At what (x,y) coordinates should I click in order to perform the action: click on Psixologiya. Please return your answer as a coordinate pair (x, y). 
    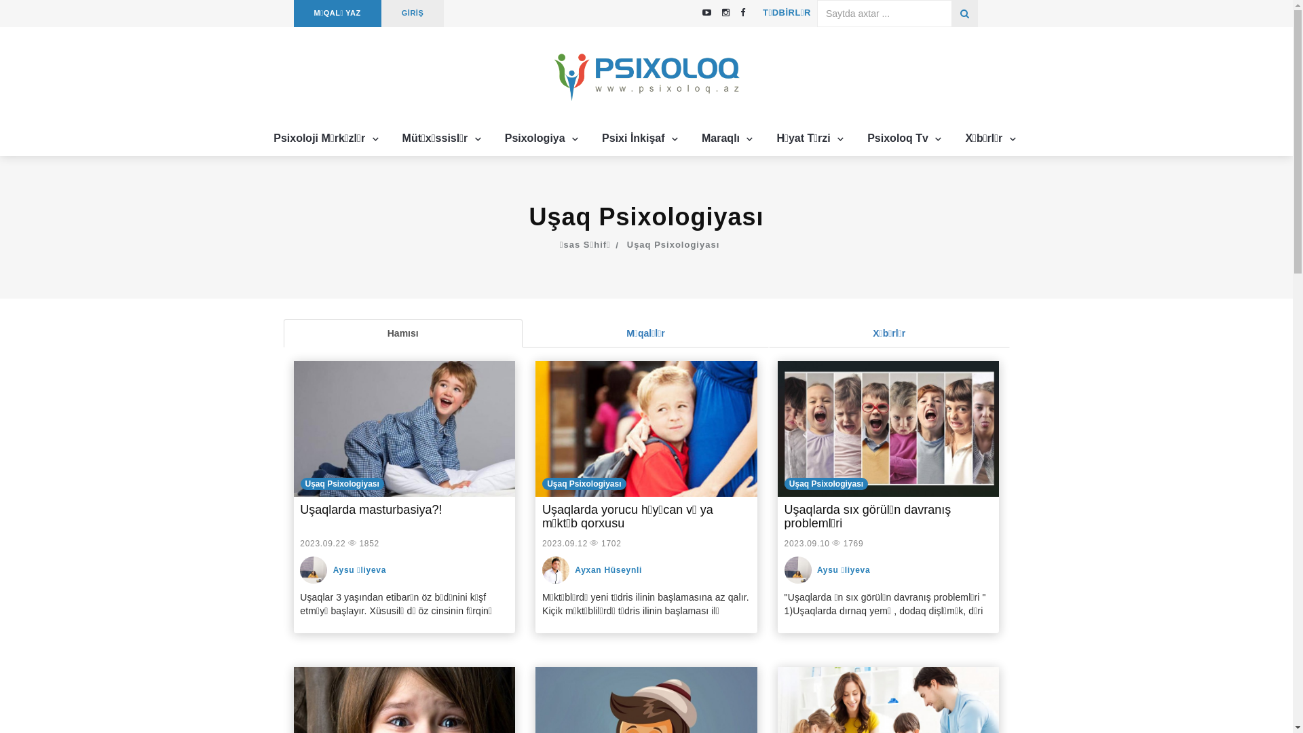
    Looking at the image, I should click on (543, 138).